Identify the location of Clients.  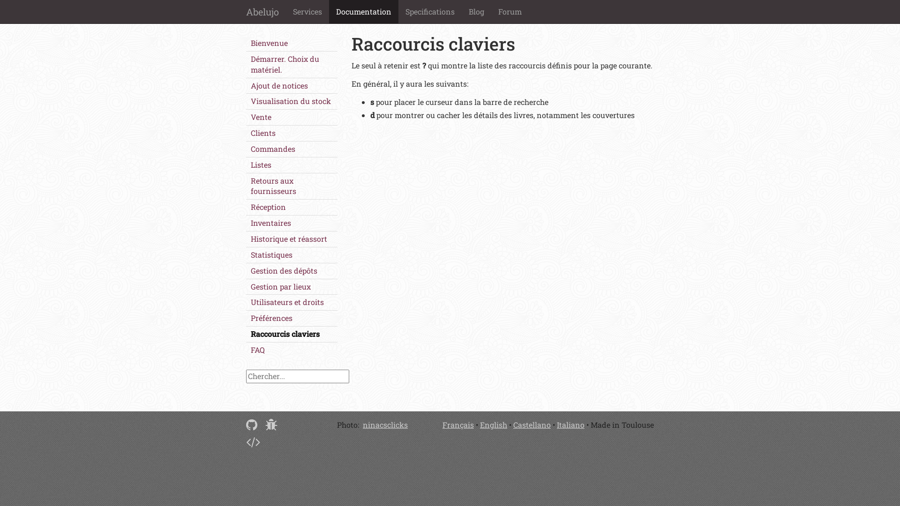
(292, 133).